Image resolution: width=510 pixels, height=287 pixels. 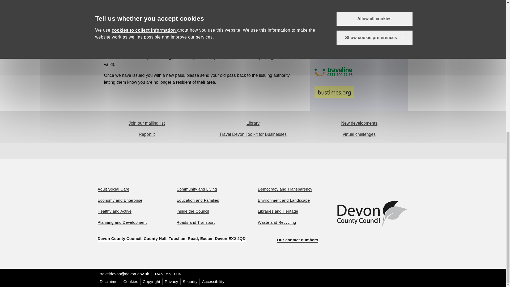 I want to click on Cookie policy, so click(x=131, y=282).